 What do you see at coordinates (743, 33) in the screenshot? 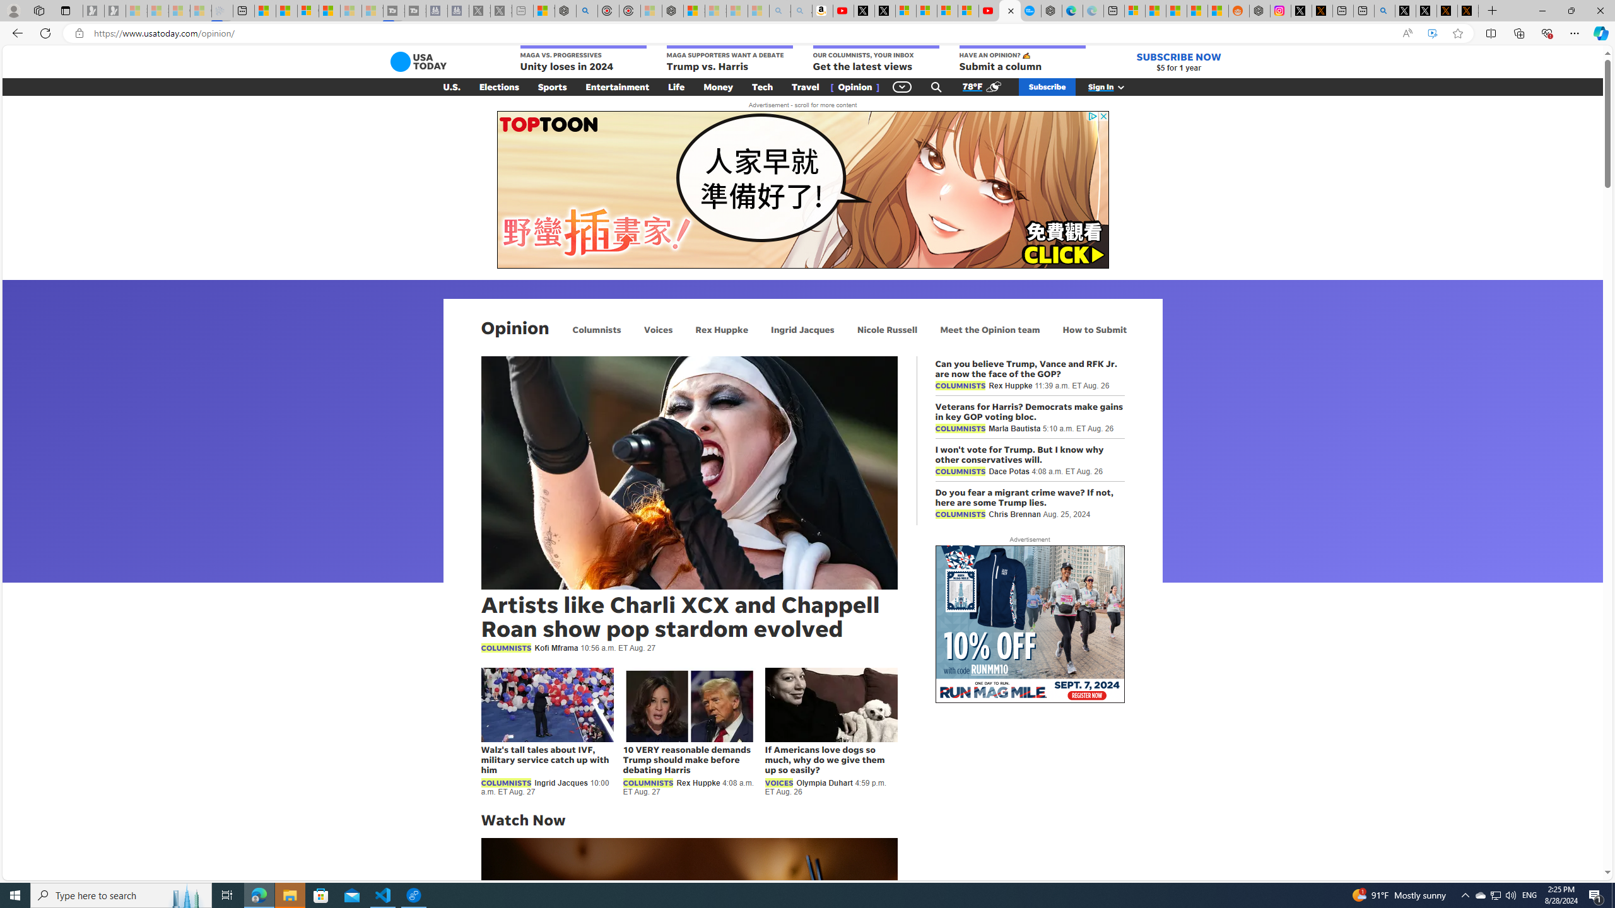
I see `Address and search bar` at bounding box center [743, 33].